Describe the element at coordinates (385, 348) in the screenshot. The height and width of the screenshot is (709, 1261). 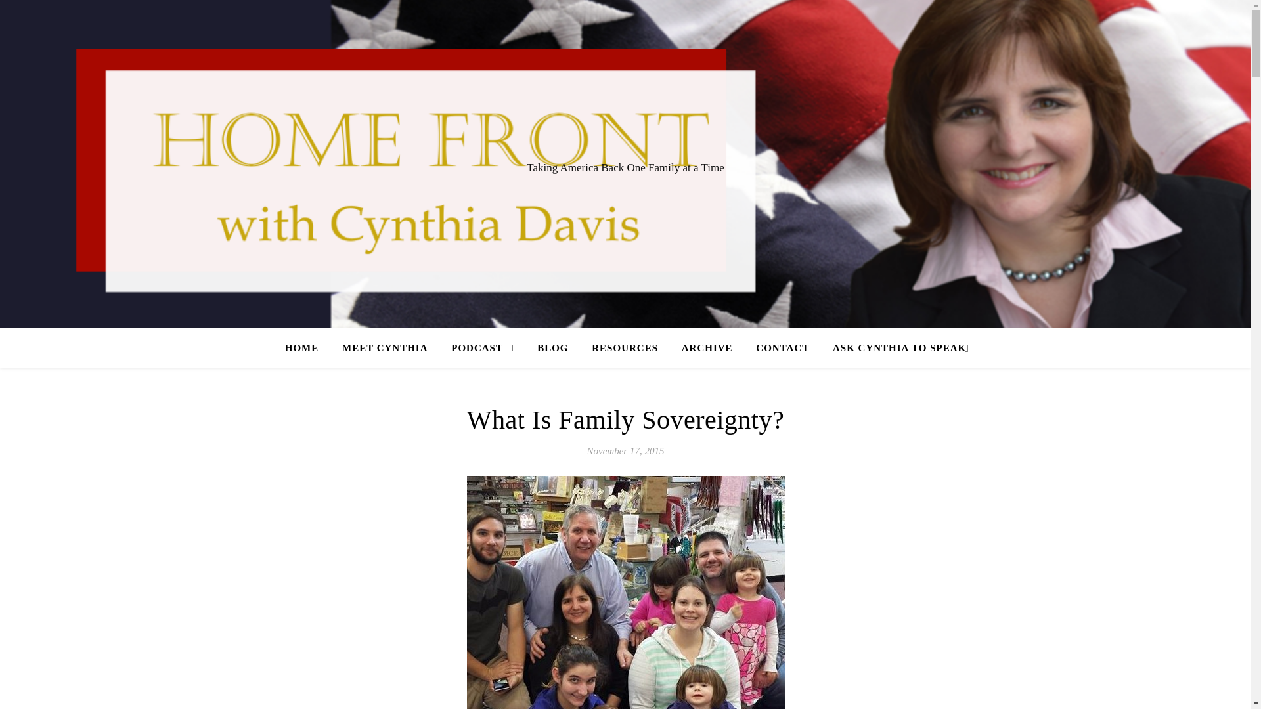
I see `Meet Cynthia` at that location.